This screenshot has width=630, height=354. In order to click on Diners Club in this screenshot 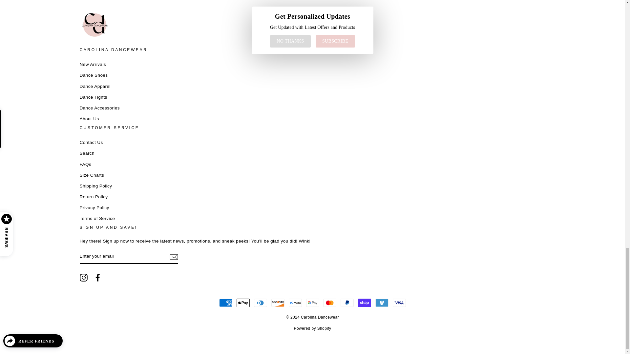, I will do `click(261, 303)`.